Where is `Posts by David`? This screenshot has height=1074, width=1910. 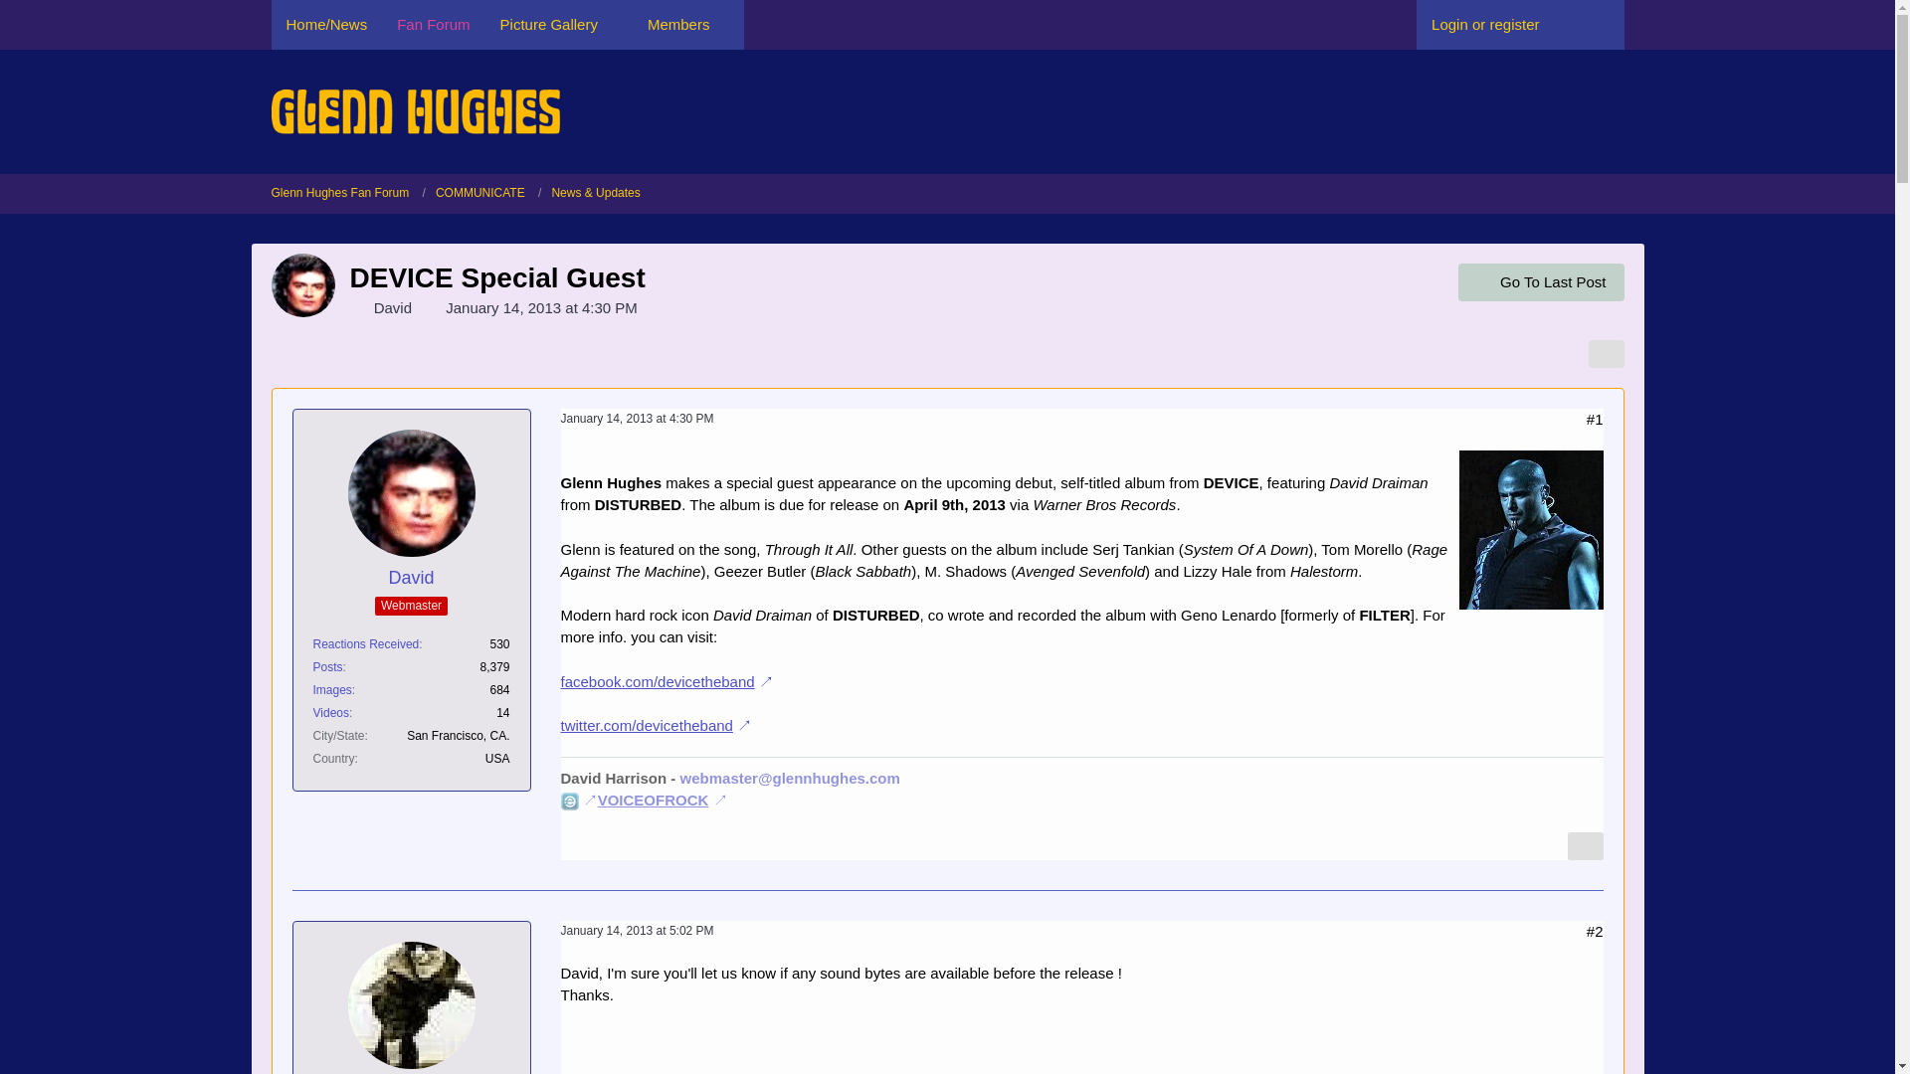
Posts by David is located at coordinates (326, 667).